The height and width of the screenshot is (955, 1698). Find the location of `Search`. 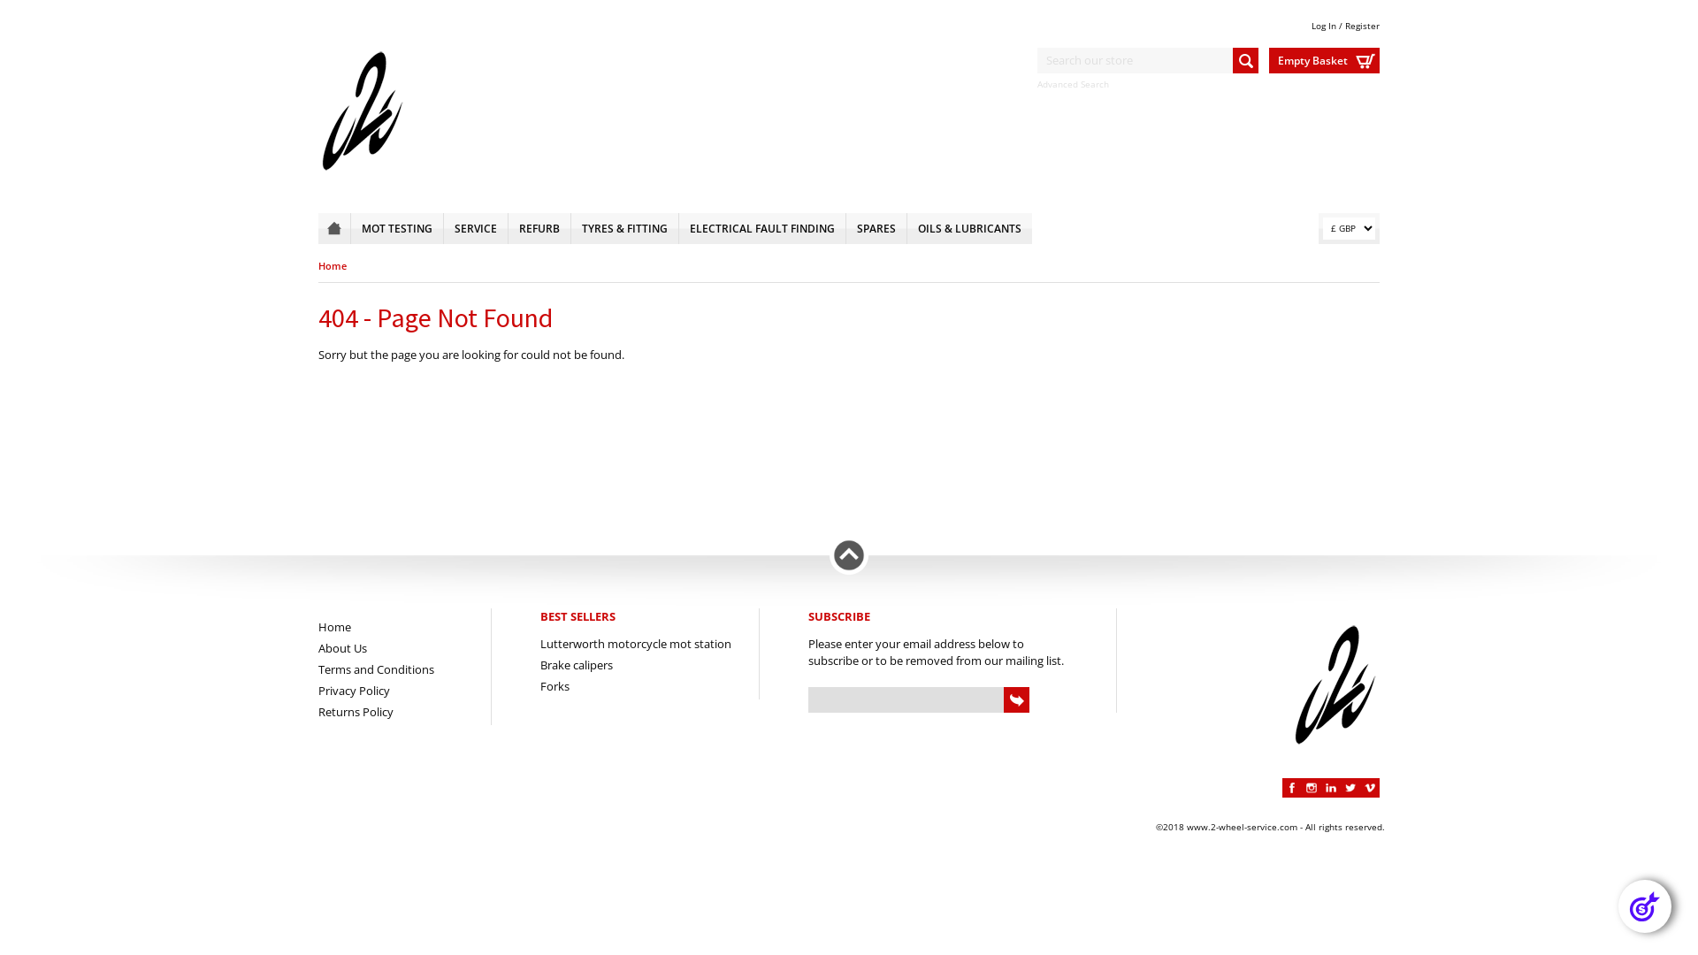

Search is located at coordinates (1245, 60).